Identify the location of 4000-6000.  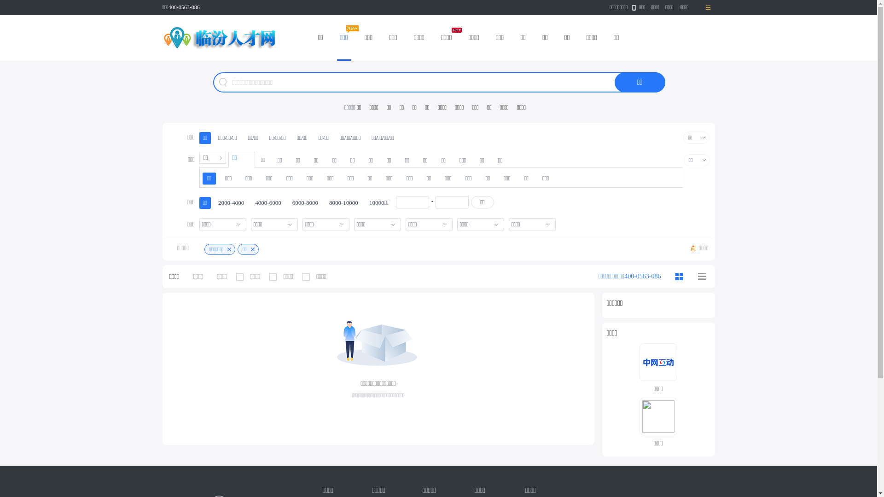
(268, 203).